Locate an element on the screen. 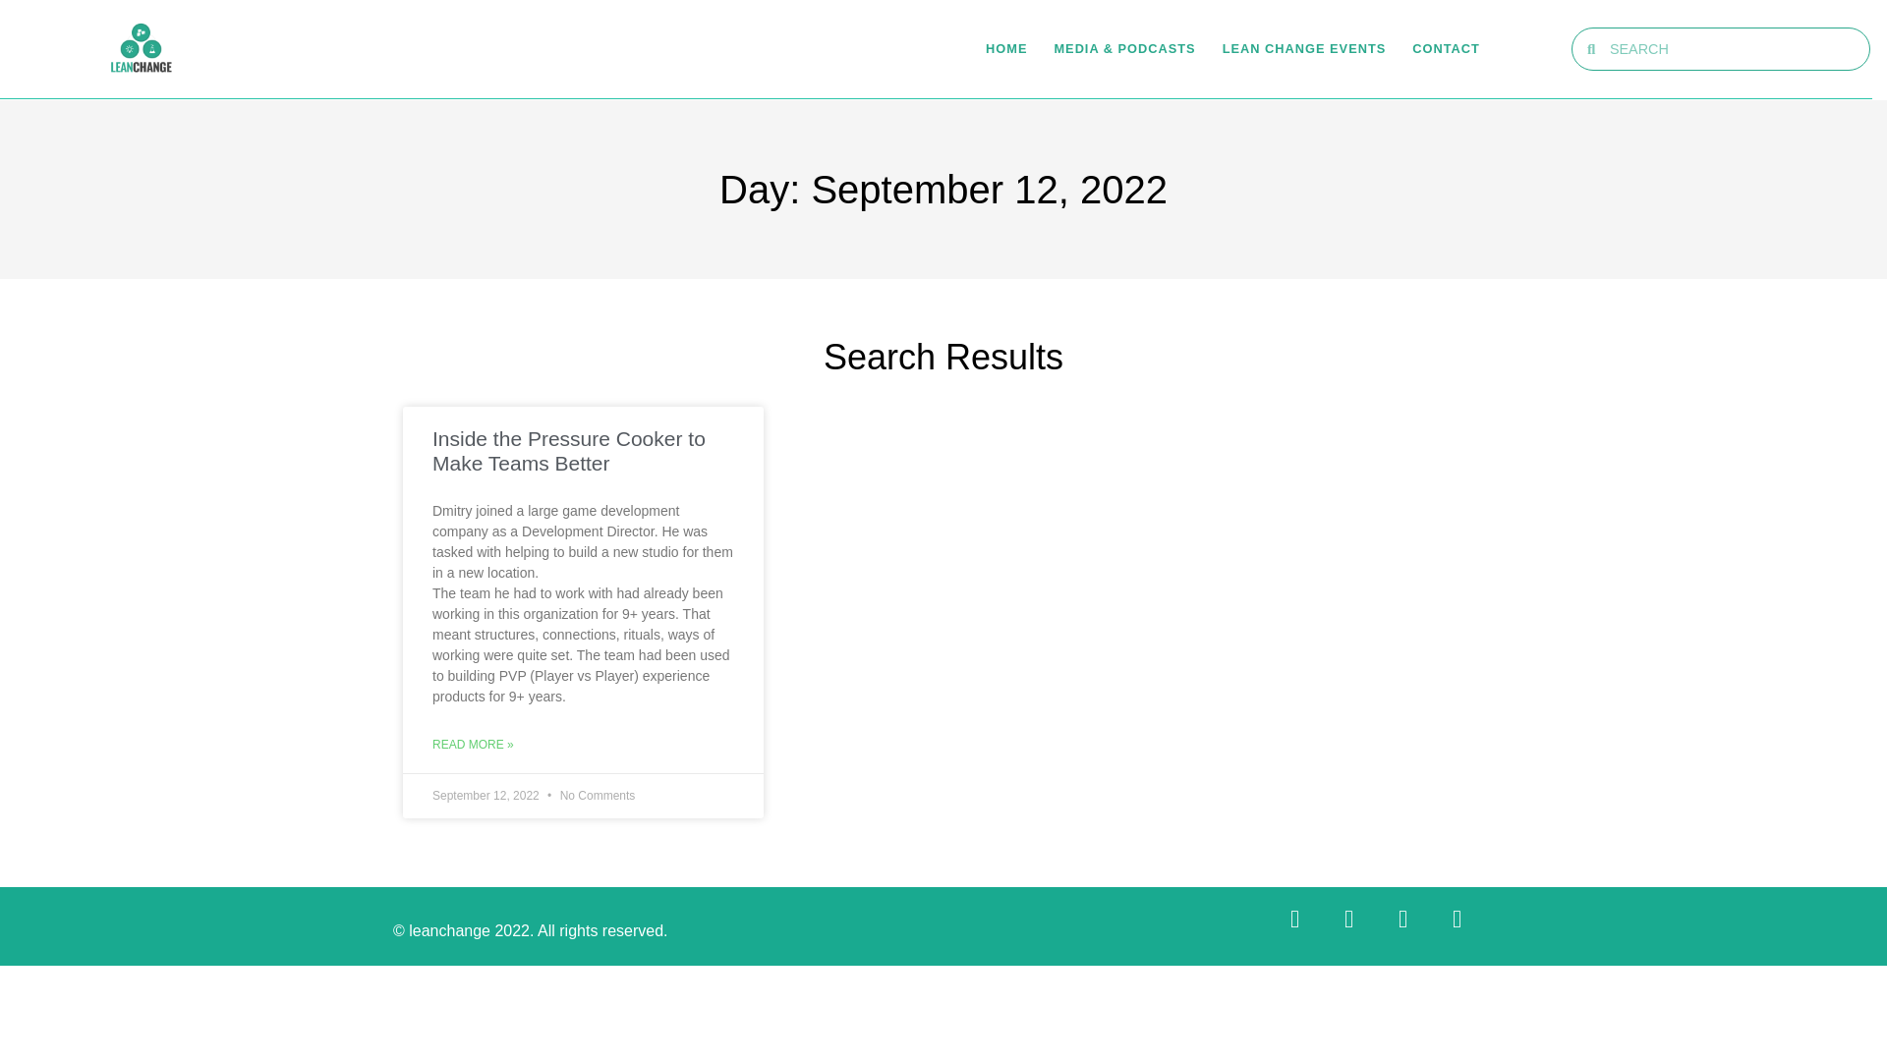 The image size is (1887, 1061). Search is located at coordinates (1732, 49).